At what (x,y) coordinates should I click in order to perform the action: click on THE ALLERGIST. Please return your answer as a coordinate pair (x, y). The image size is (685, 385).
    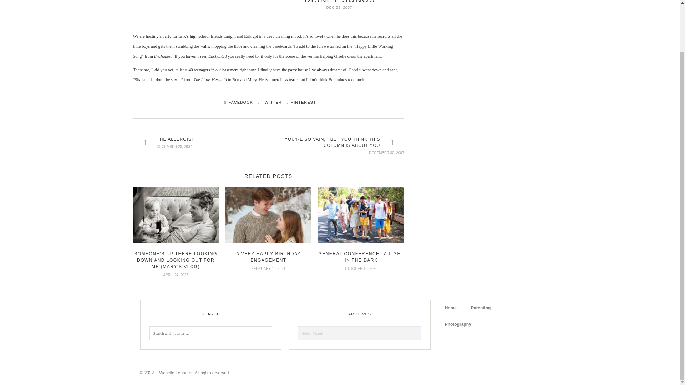
    Looking at the image, I should click on (176, 139).